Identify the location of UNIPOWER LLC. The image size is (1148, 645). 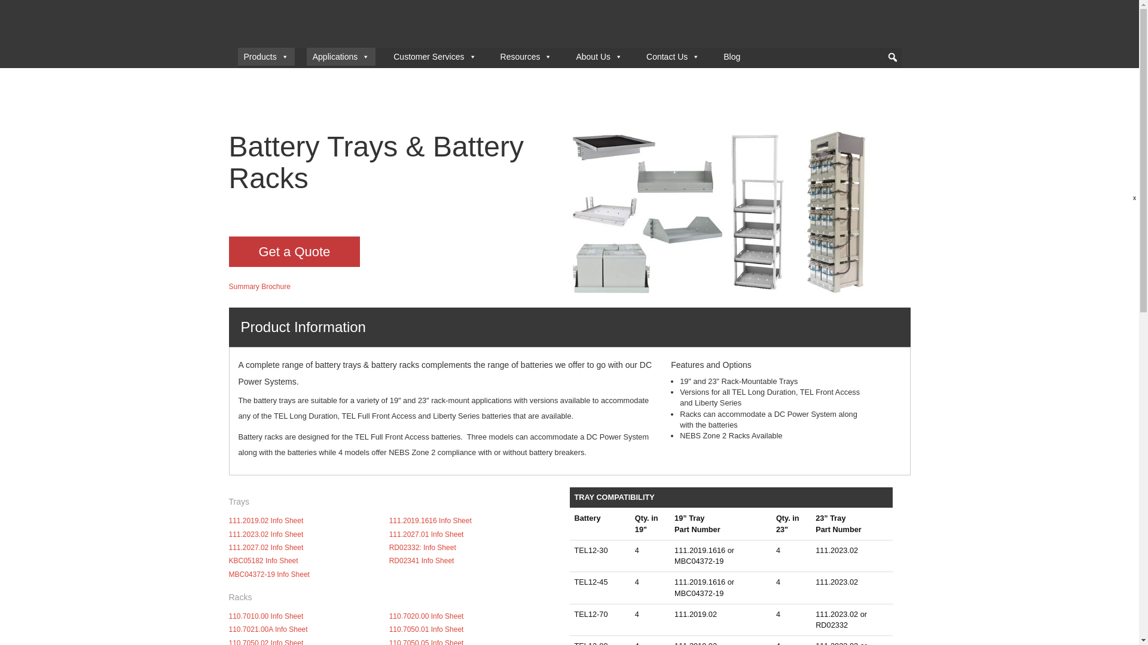
(304, 24).